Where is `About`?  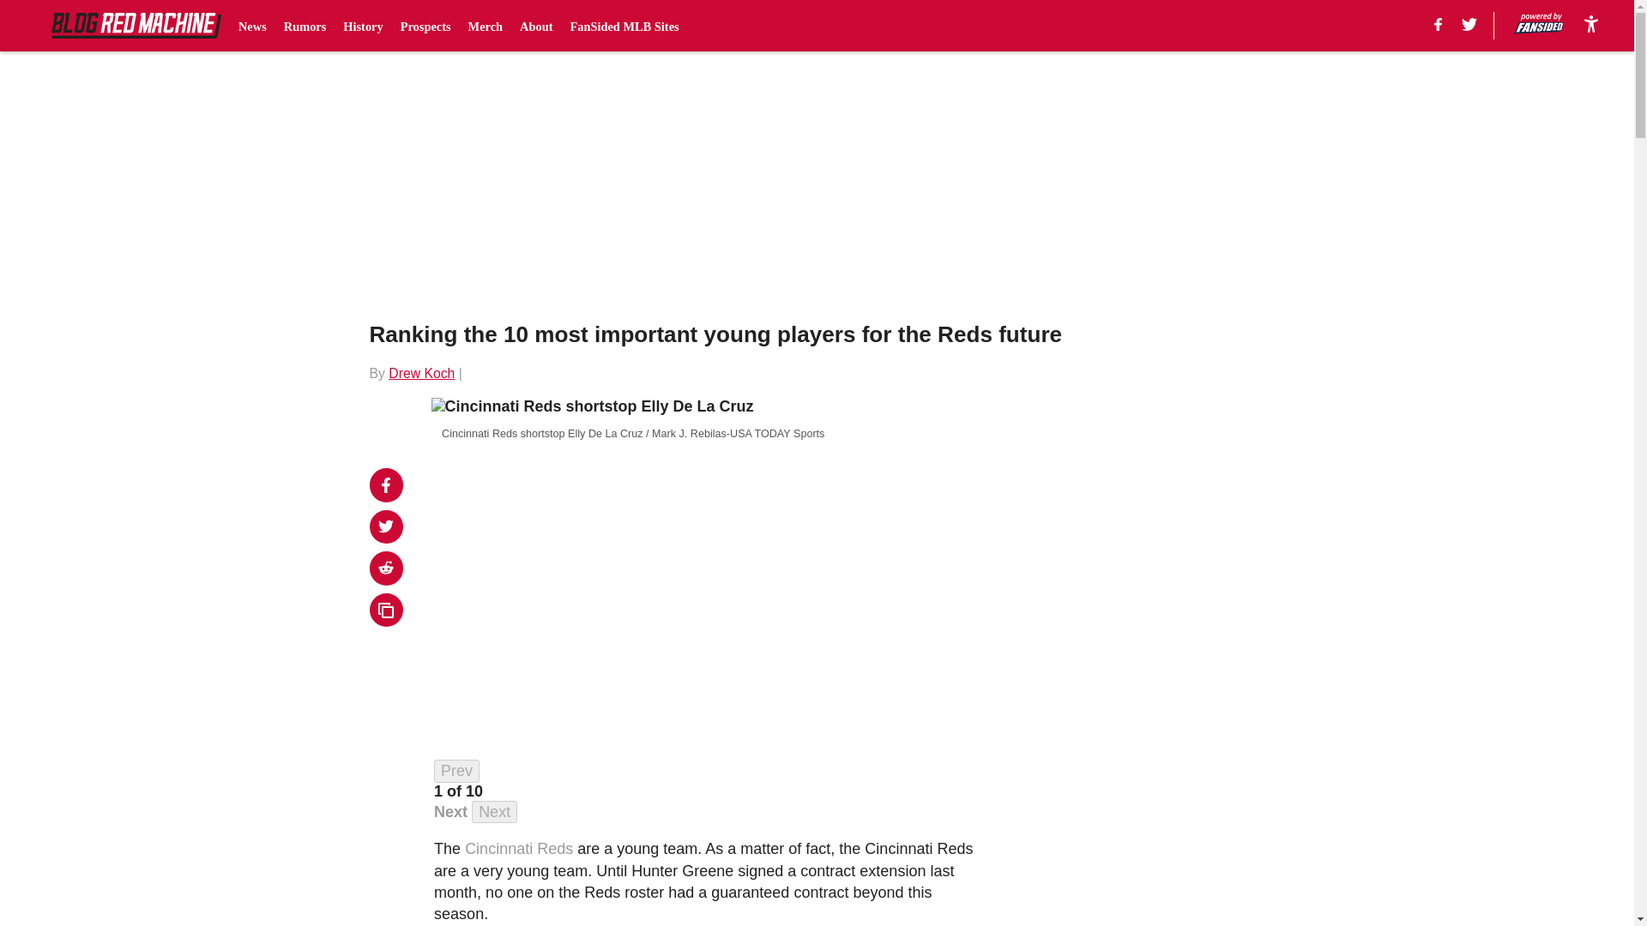
About is located at coordinates (535, 26).